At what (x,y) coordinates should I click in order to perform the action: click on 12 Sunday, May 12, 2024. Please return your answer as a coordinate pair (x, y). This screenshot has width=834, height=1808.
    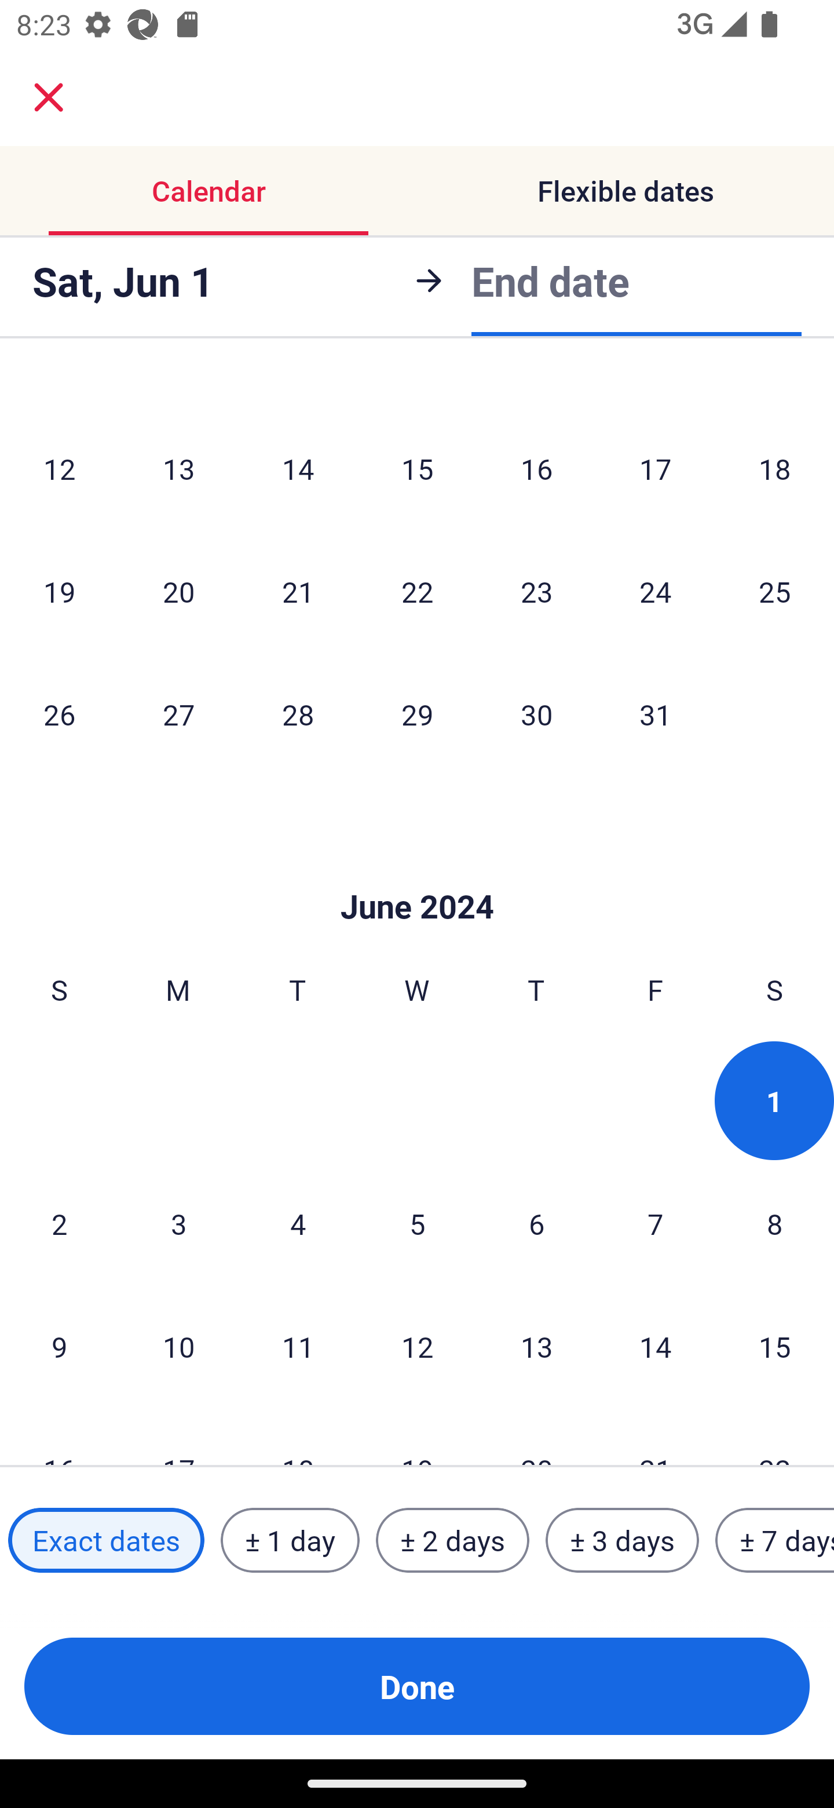
    Looking at the image, I should click on (59, 468).